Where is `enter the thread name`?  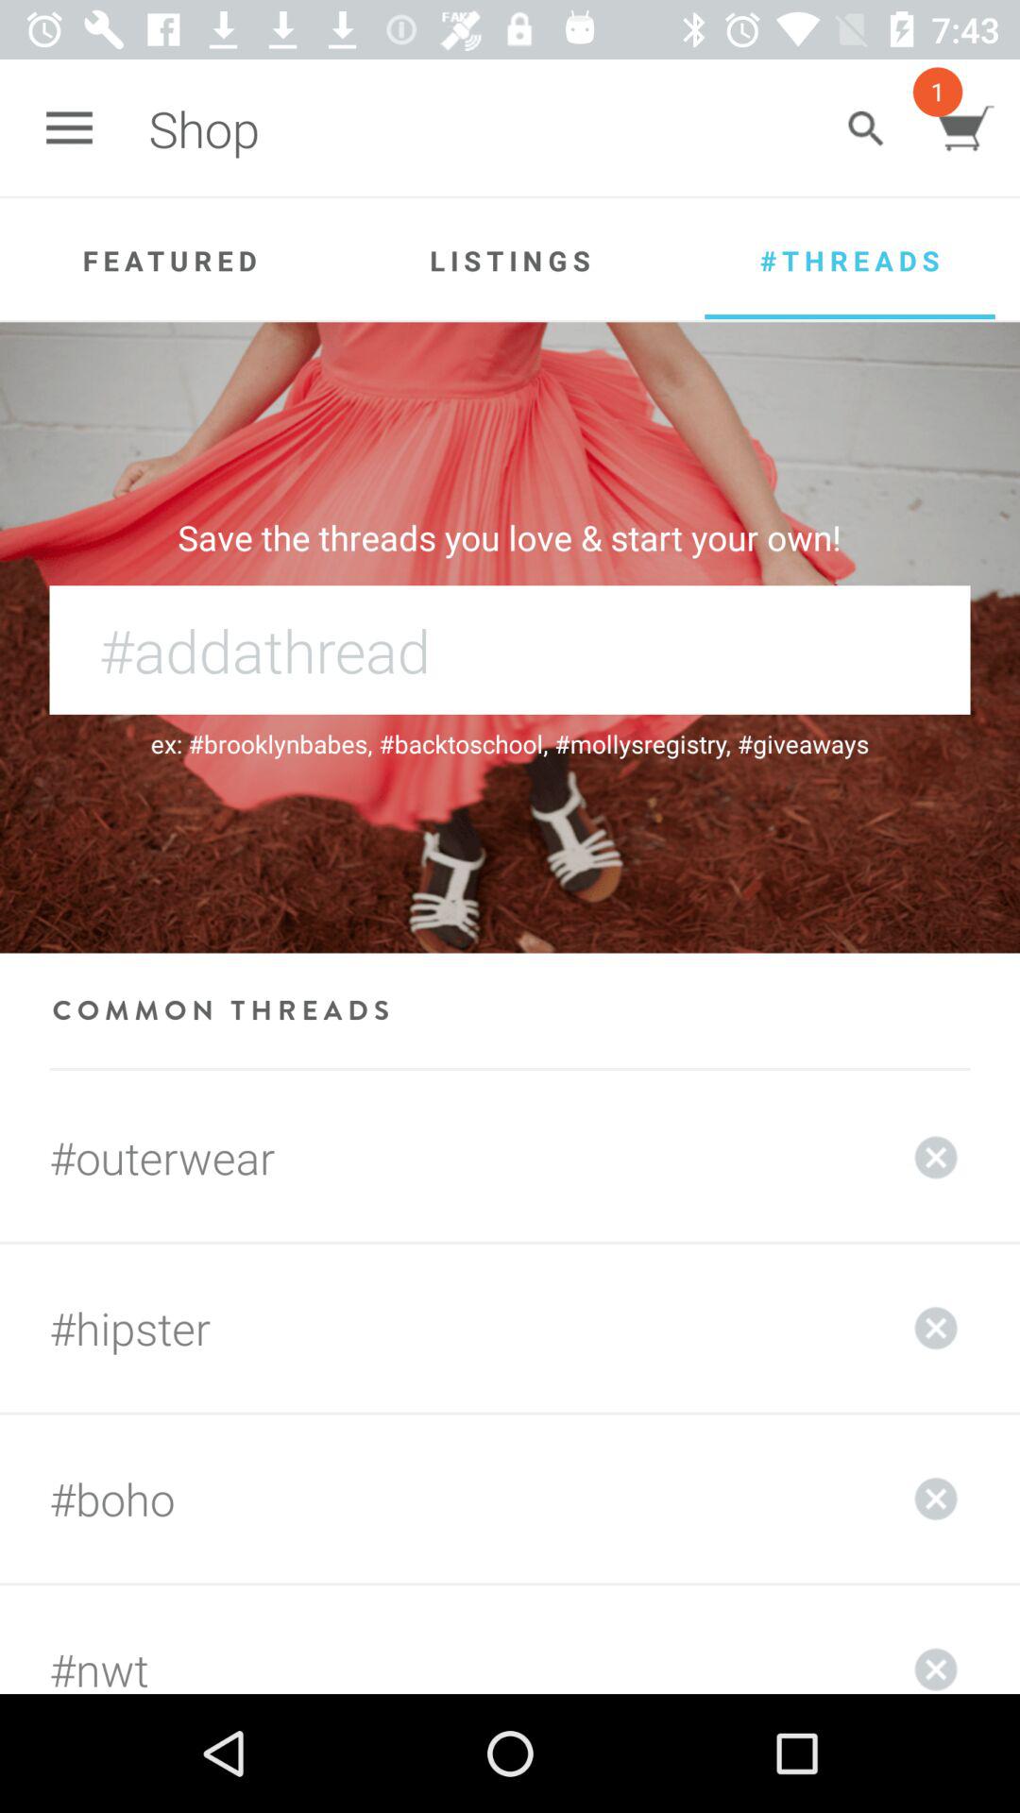 enter the thread name is located at coordinates (510, 650).